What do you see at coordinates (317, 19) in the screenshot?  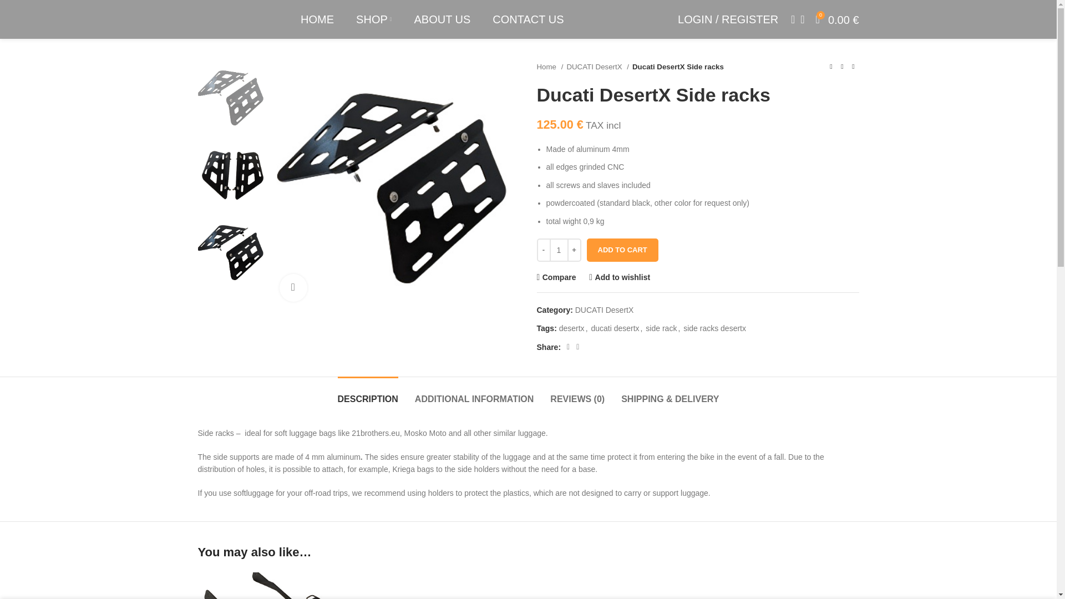 I see `HOME` at bounding box center [317, 19].